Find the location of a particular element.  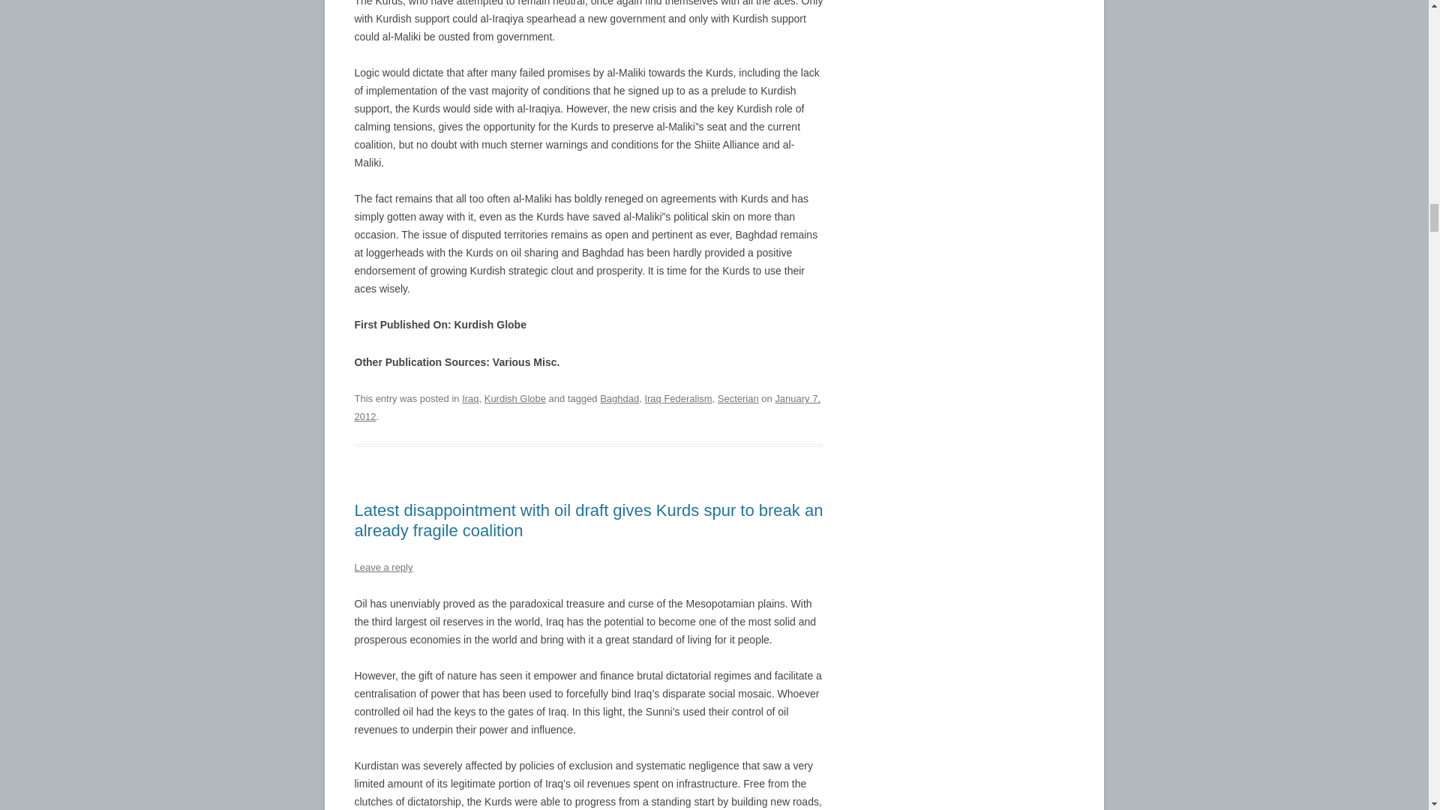

Kurdish Globe is located at coordinates (514, 397).